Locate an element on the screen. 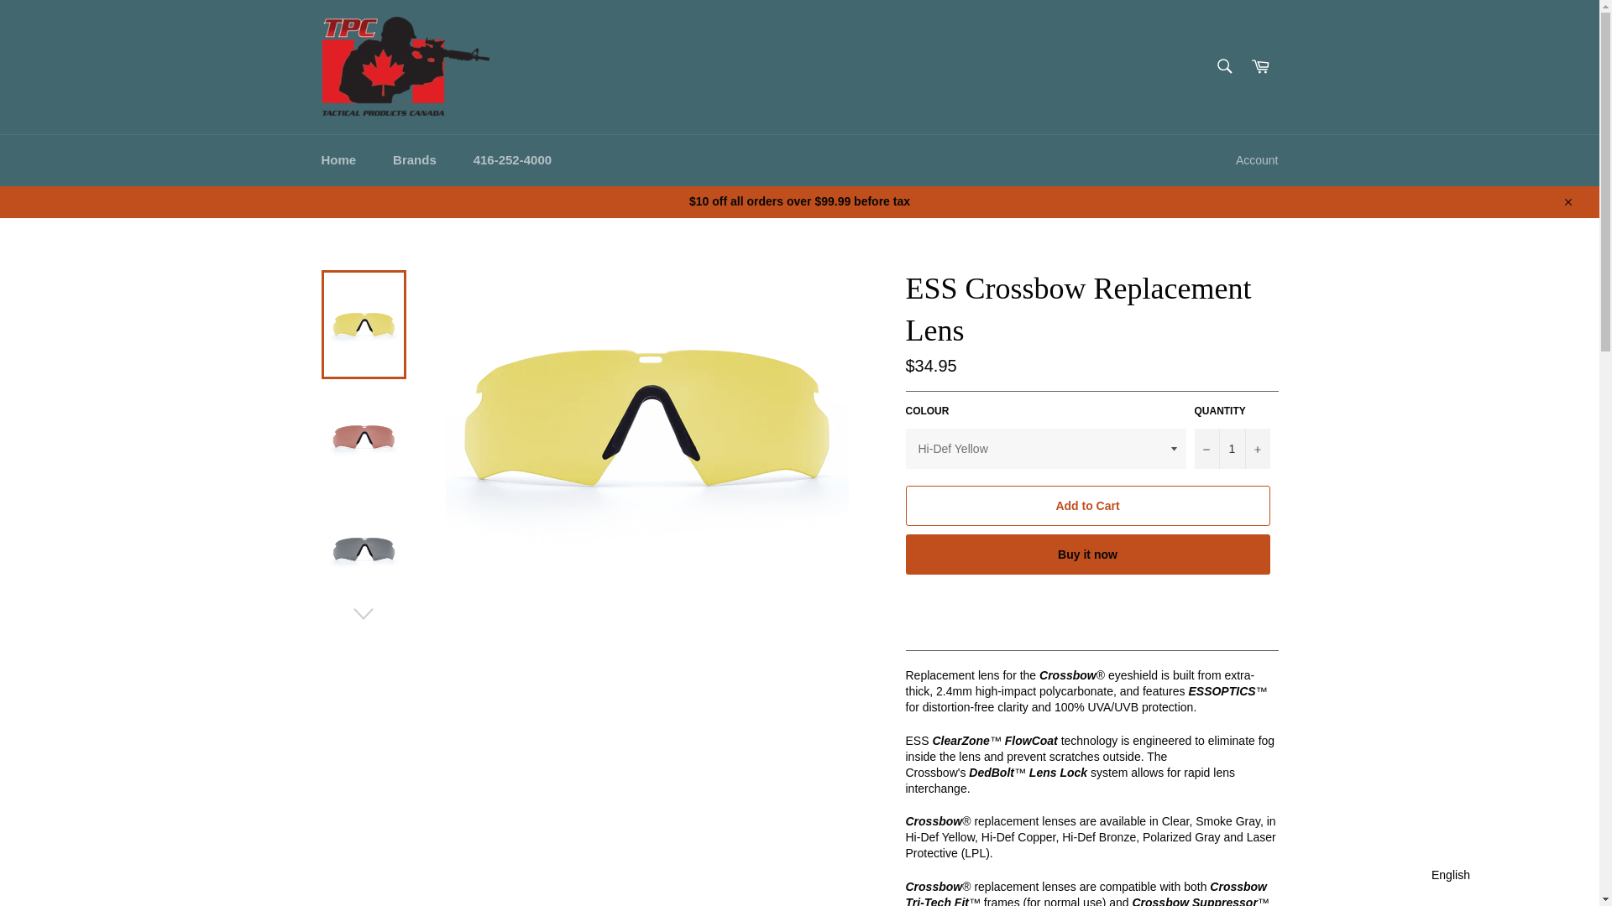  Home is located at coordinates (338, 160).